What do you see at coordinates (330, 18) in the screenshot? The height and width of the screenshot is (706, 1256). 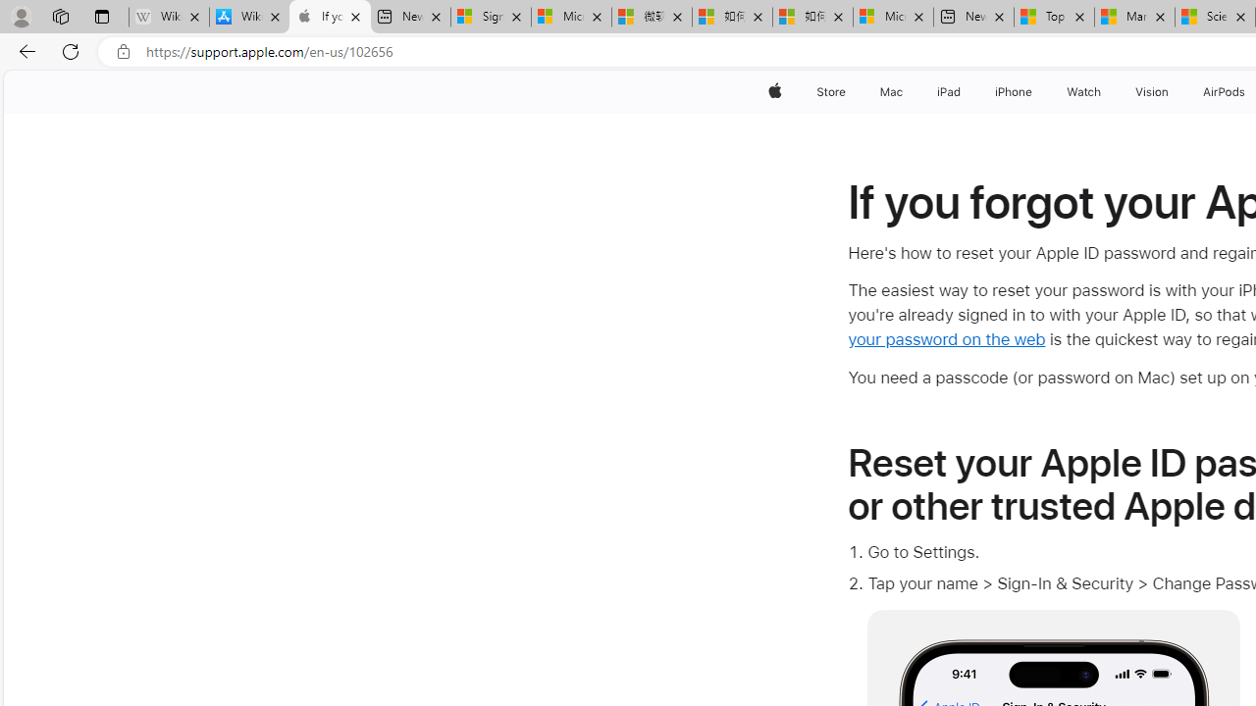 I see `If you forgot your Apple ID password - Apple Support` at bounding box center [330, 18].